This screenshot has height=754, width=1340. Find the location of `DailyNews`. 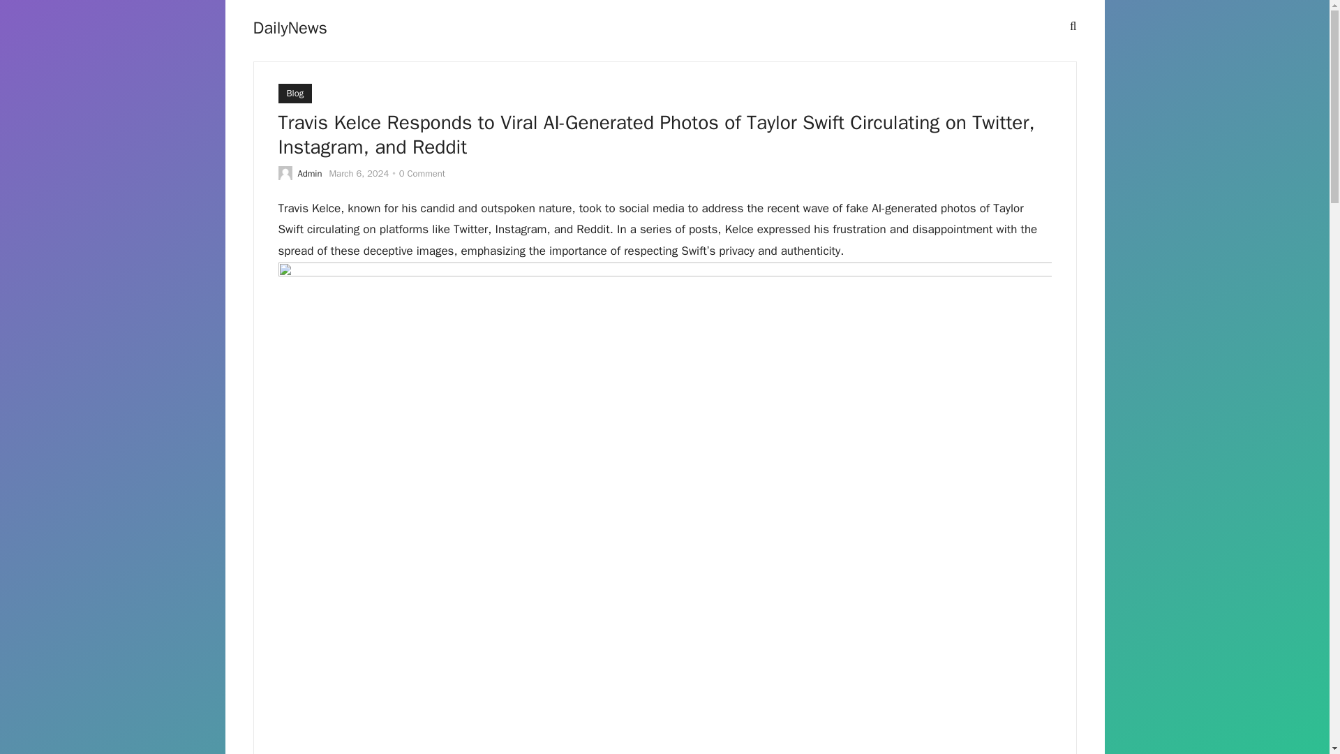

DailyNews is located at coordinates (290, 28).